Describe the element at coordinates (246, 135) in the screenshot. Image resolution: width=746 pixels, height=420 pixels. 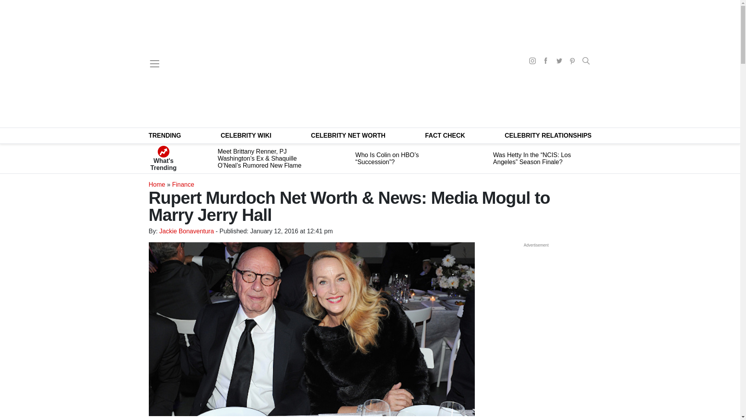
I see `CELEBRITY WIKI` at that location.